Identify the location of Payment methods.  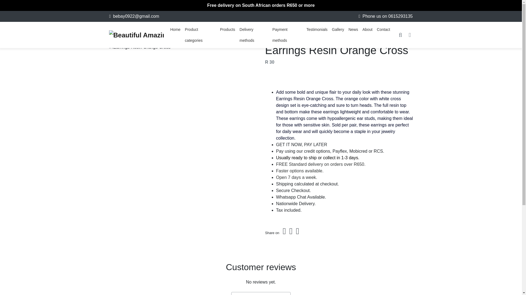
(287, 35).